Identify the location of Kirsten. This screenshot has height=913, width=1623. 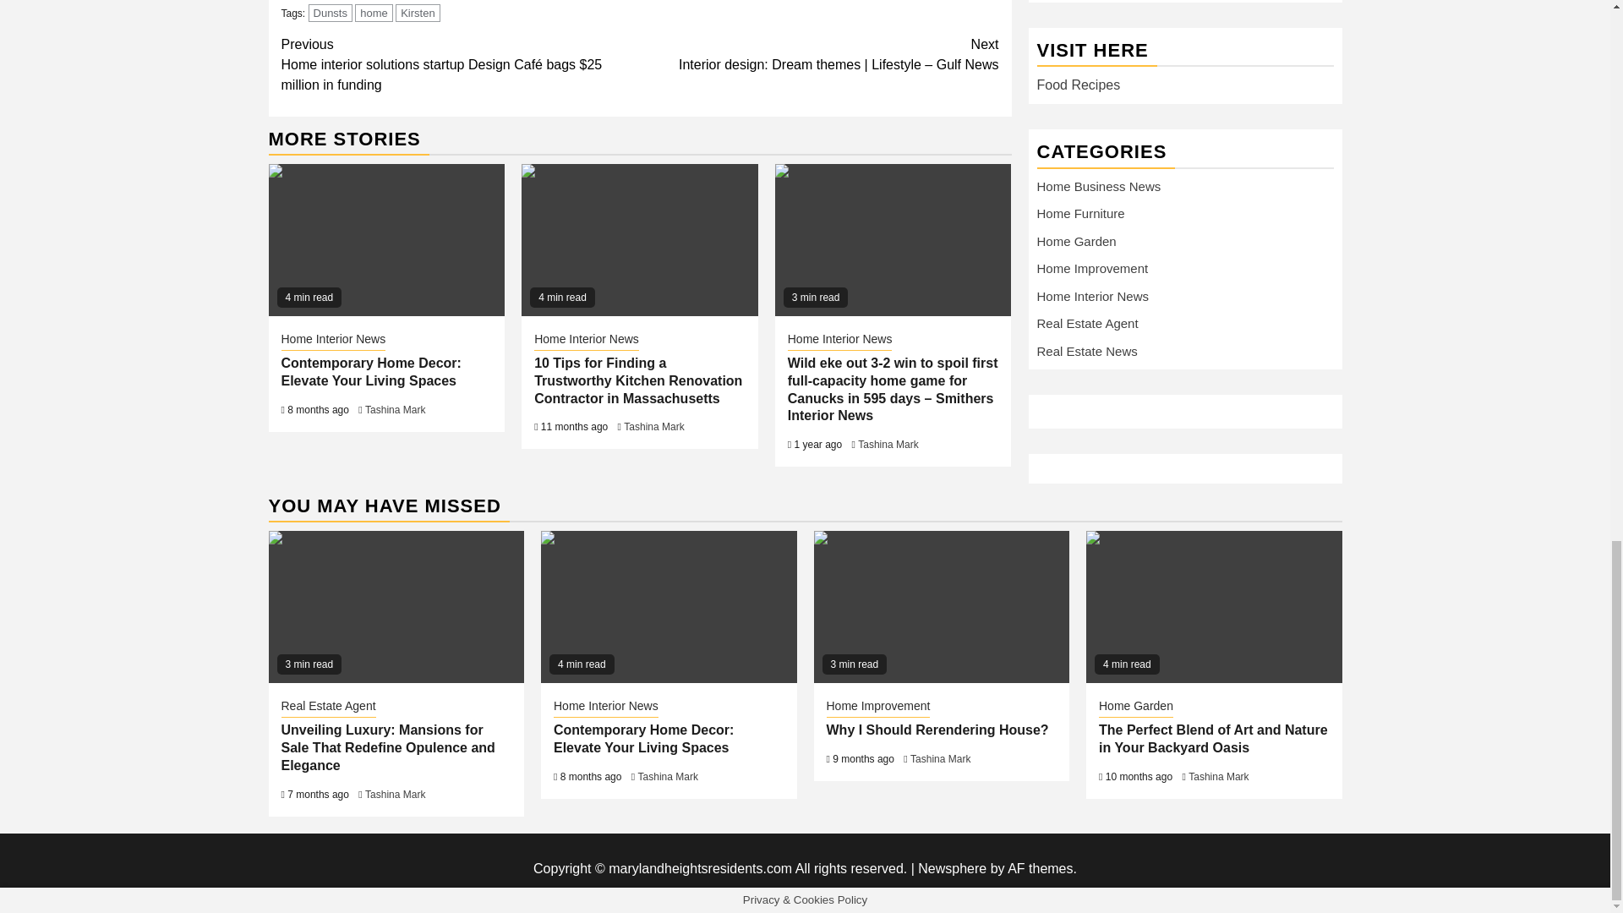
(418, 13).